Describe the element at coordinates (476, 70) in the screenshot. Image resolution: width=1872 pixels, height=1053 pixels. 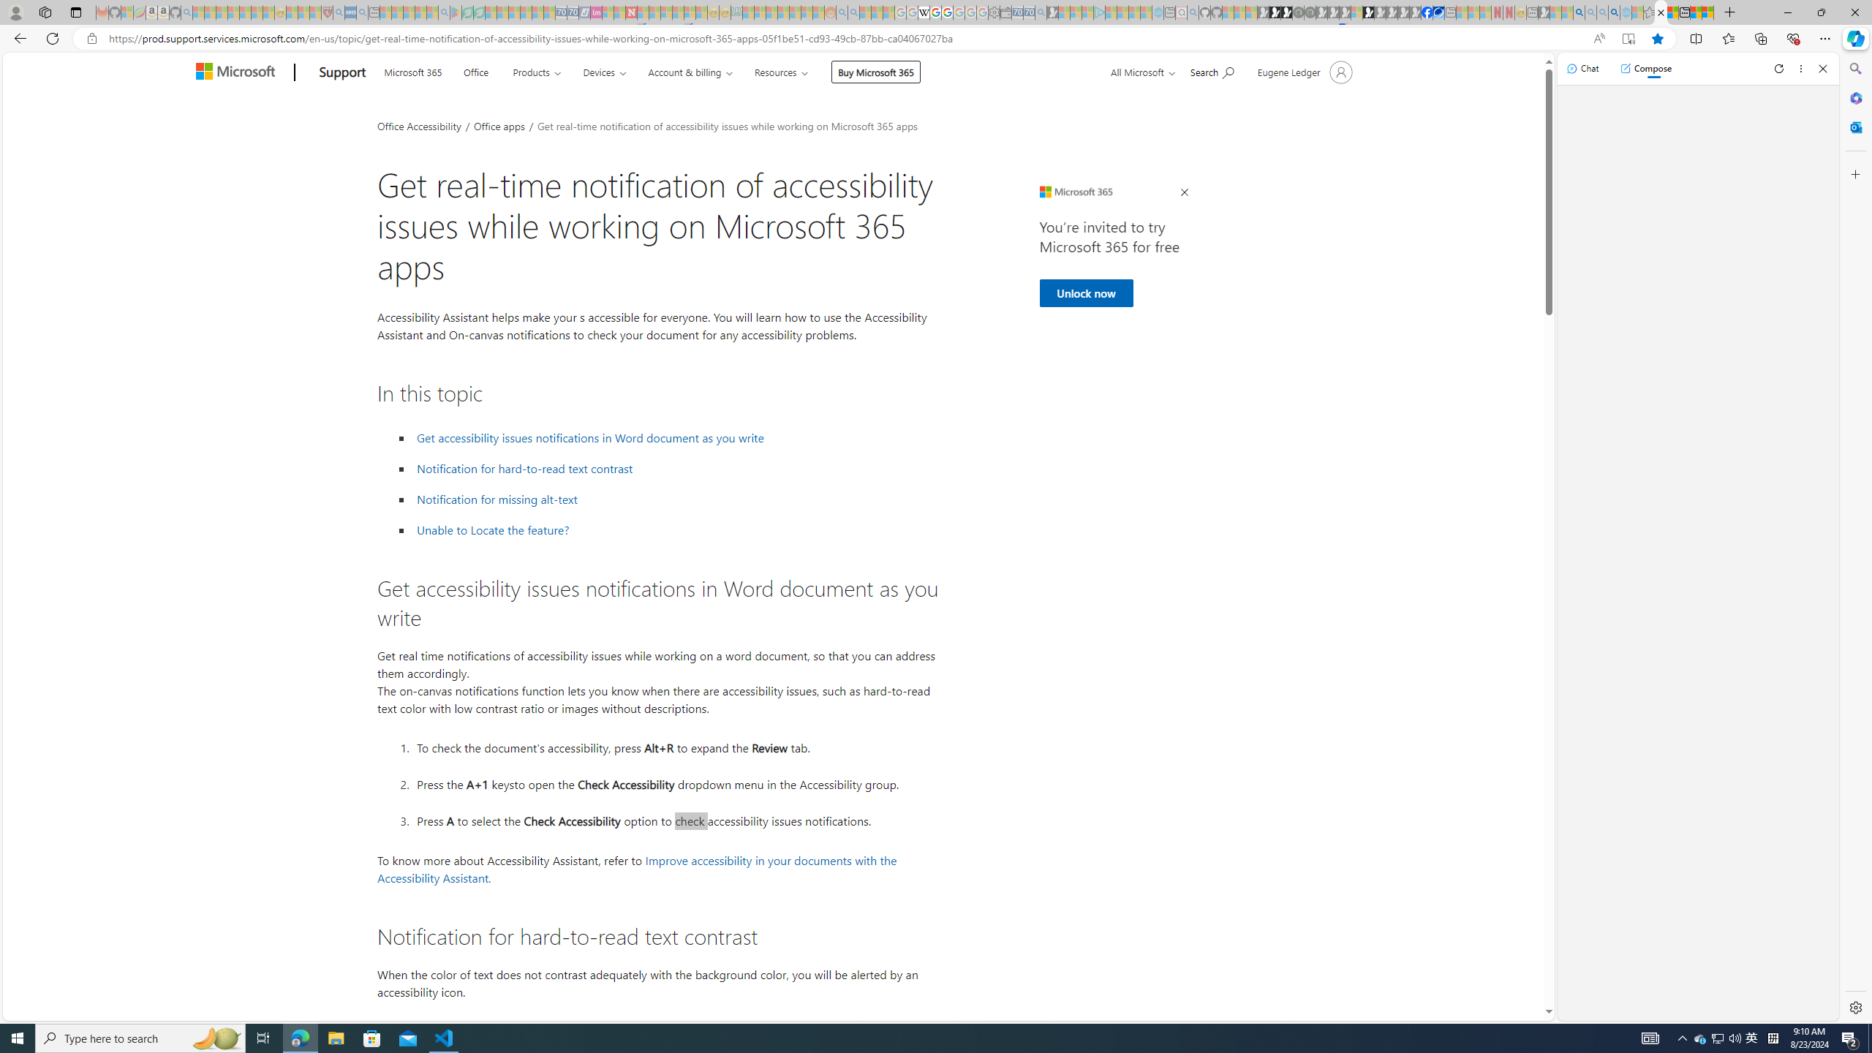
I see `Office` at that location.